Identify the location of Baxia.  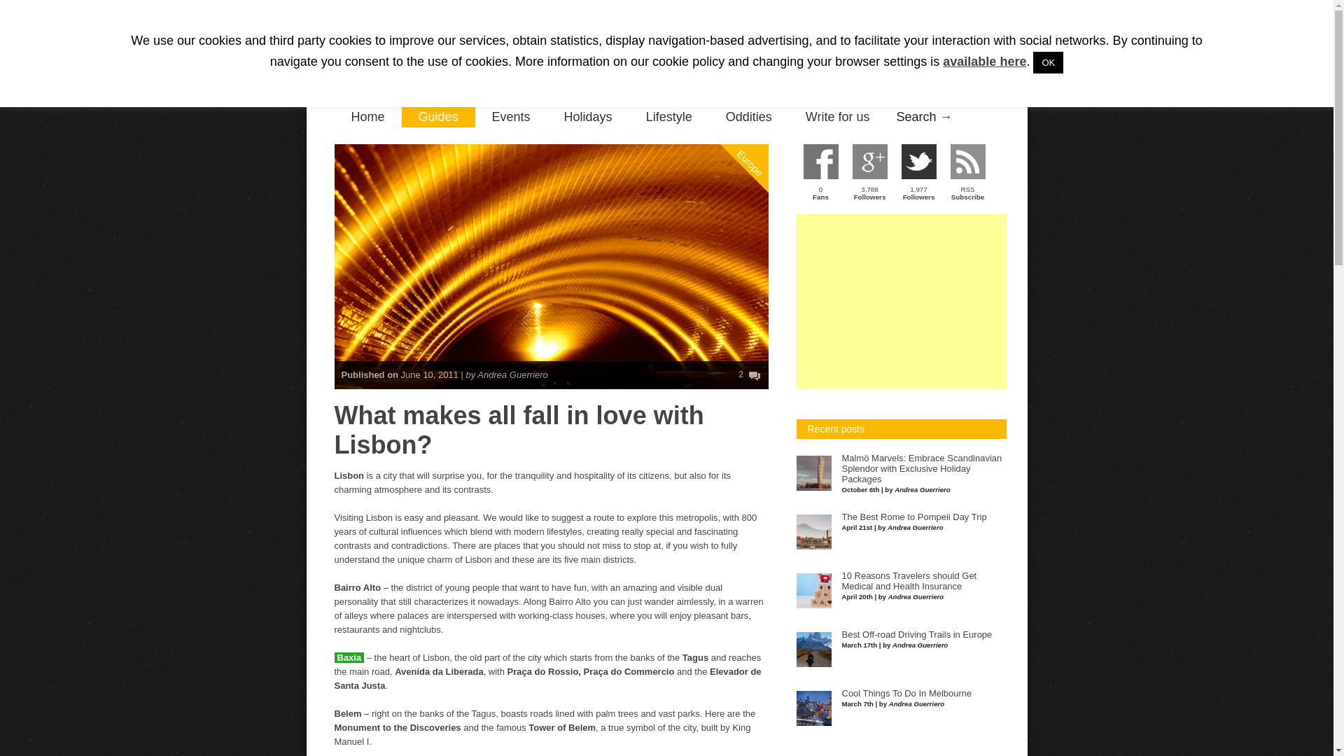
(349, 658).